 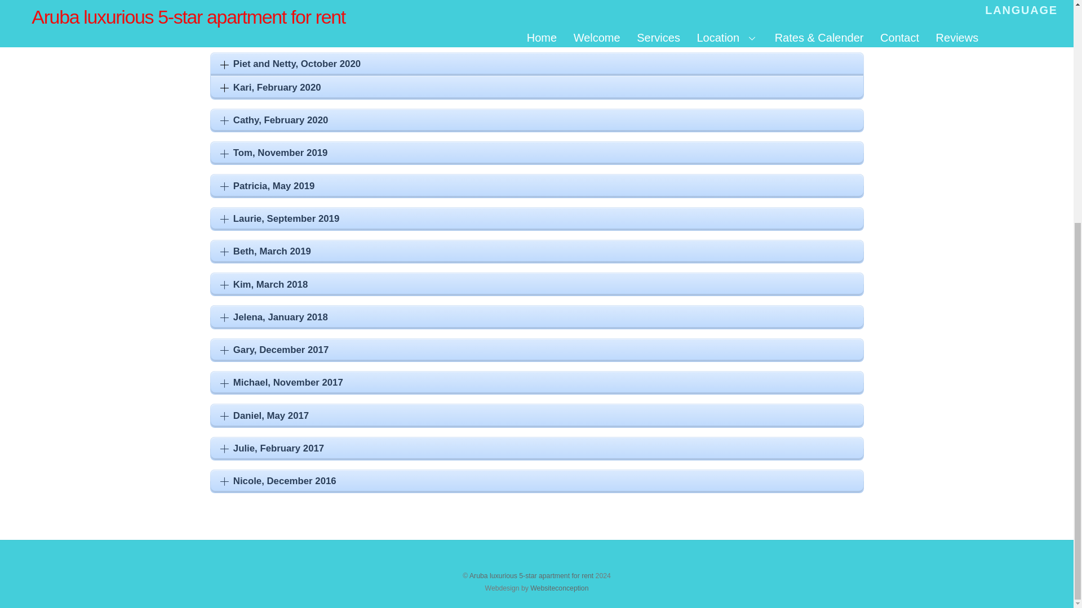 What do you see at coordinates (268, 185) in the screenshot?
I see `Patricia, May 2019` at bounding box center [268, 185].